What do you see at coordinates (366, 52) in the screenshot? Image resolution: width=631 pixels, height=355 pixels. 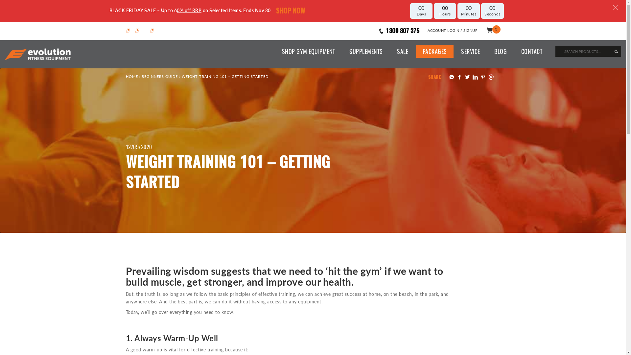 I see `SUPPLEMENTS` at bounding box center [366, 52].